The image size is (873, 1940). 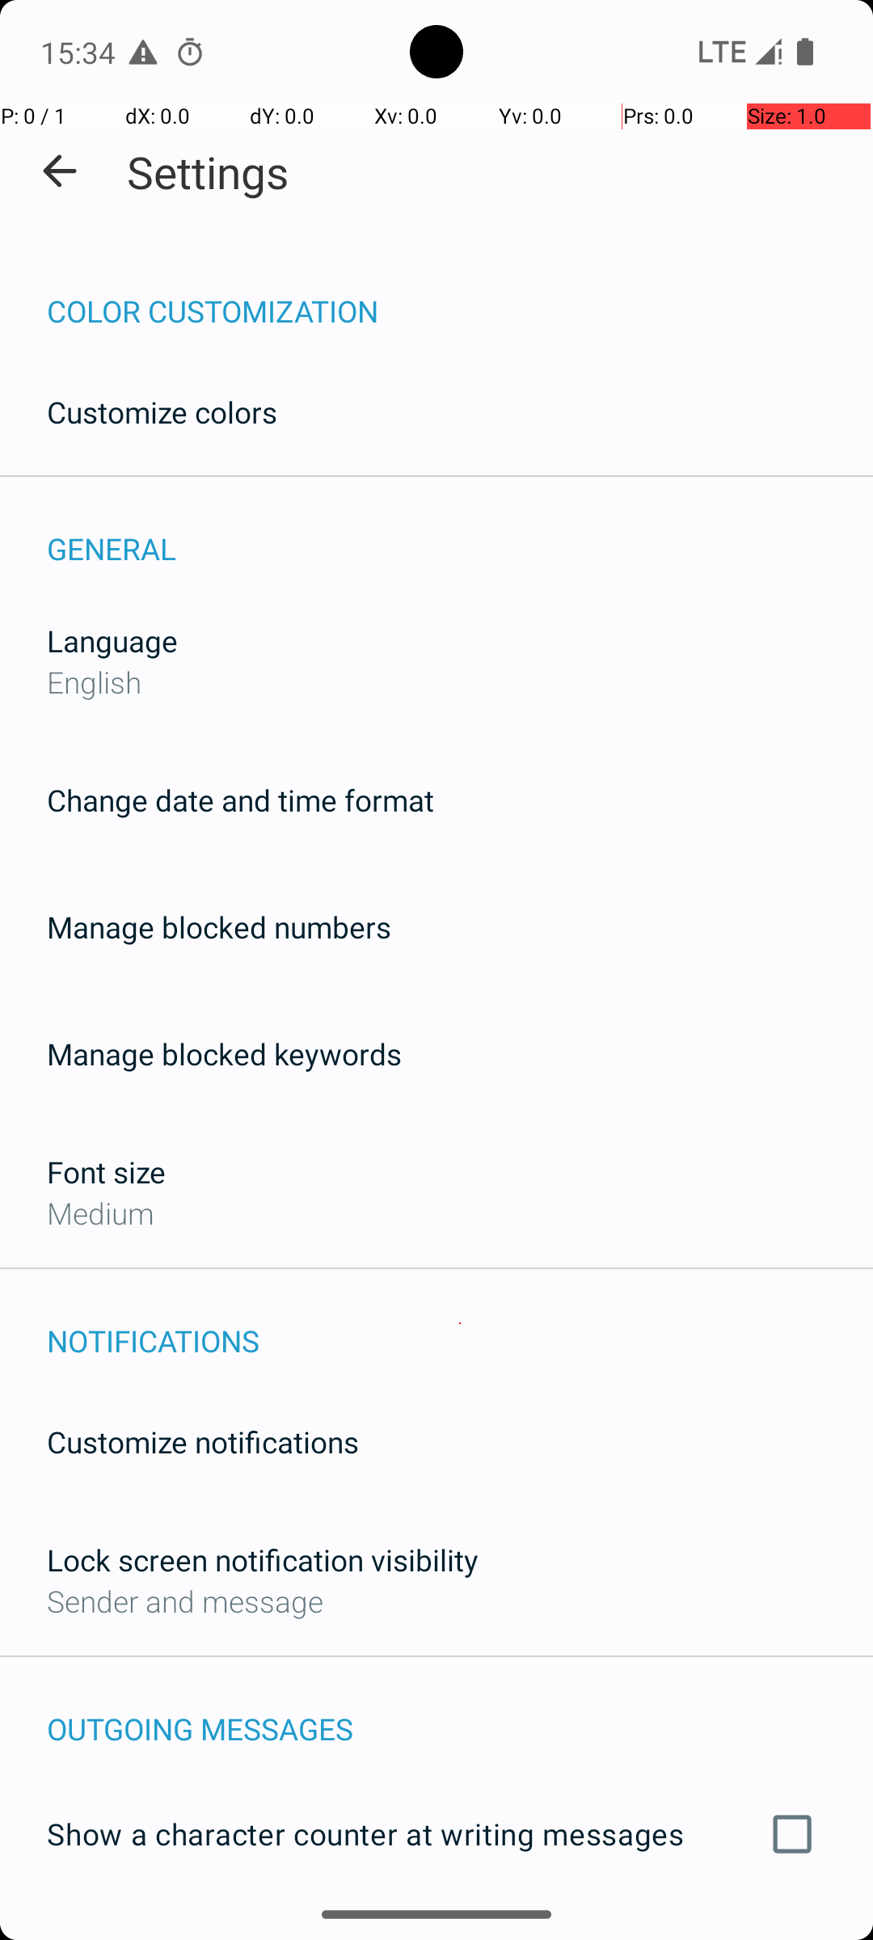 What do you see at coordinates (436, 1834) in the screenshot?
I see `Show a character counter at writing messages` at bounding box center [436, 1834].